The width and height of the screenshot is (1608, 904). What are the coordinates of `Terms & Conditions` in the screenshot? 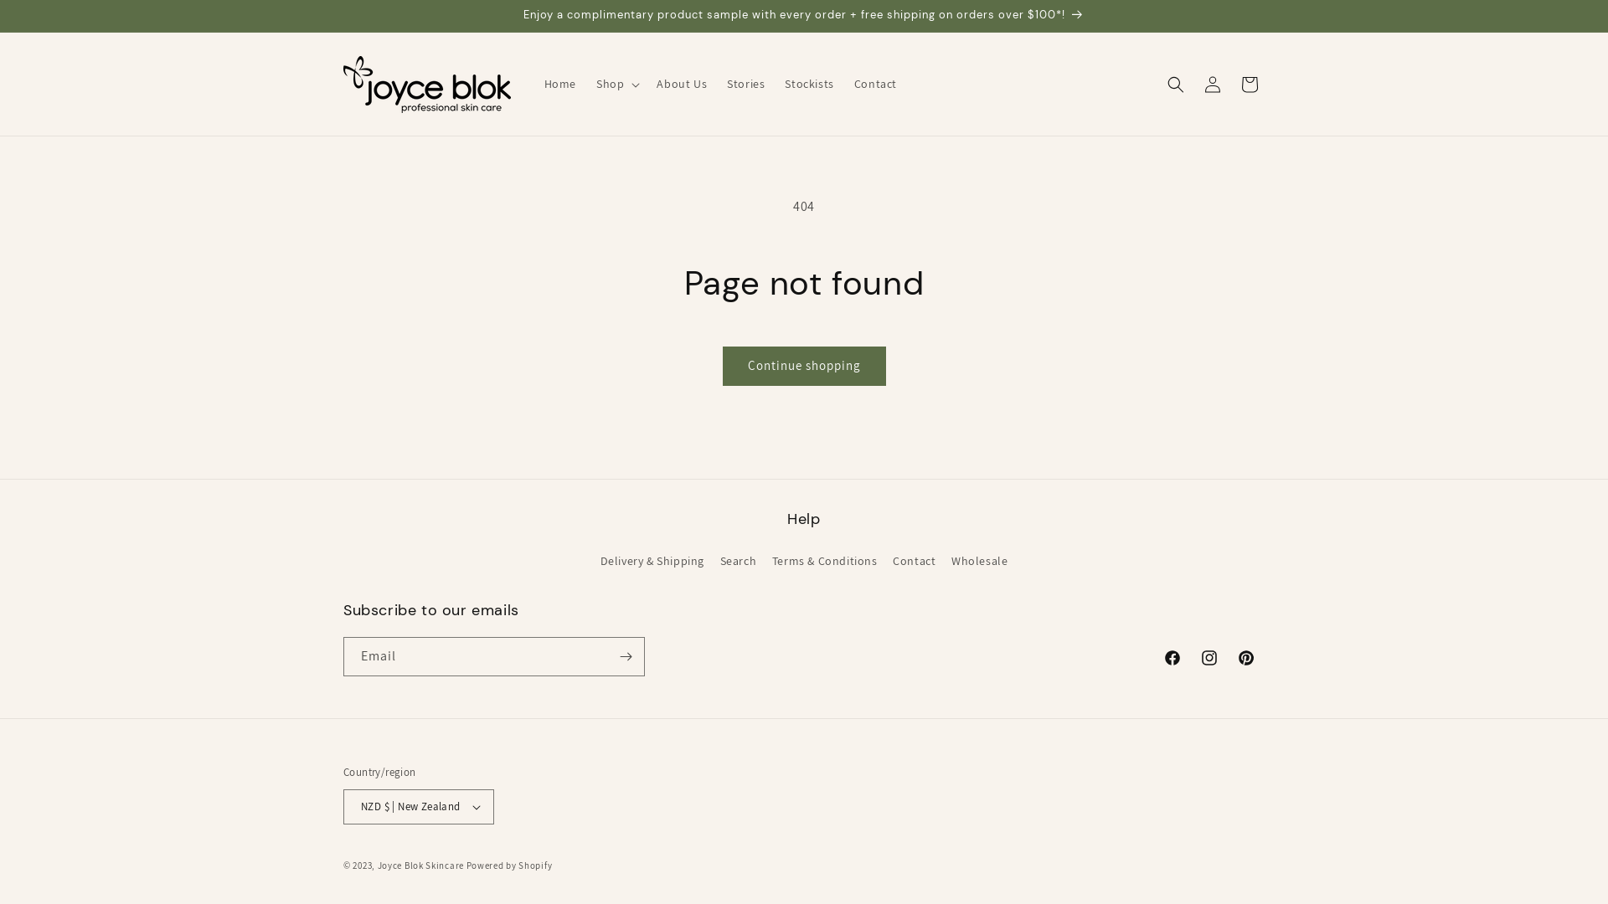 It's located at (825, 561).